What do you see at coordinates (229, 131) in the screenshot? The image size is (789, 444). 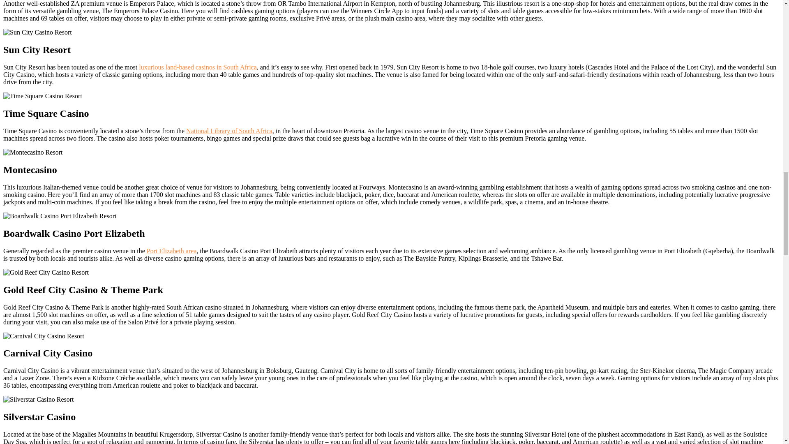 I see `National Library of South Africa` at bounding box center [229, 131].